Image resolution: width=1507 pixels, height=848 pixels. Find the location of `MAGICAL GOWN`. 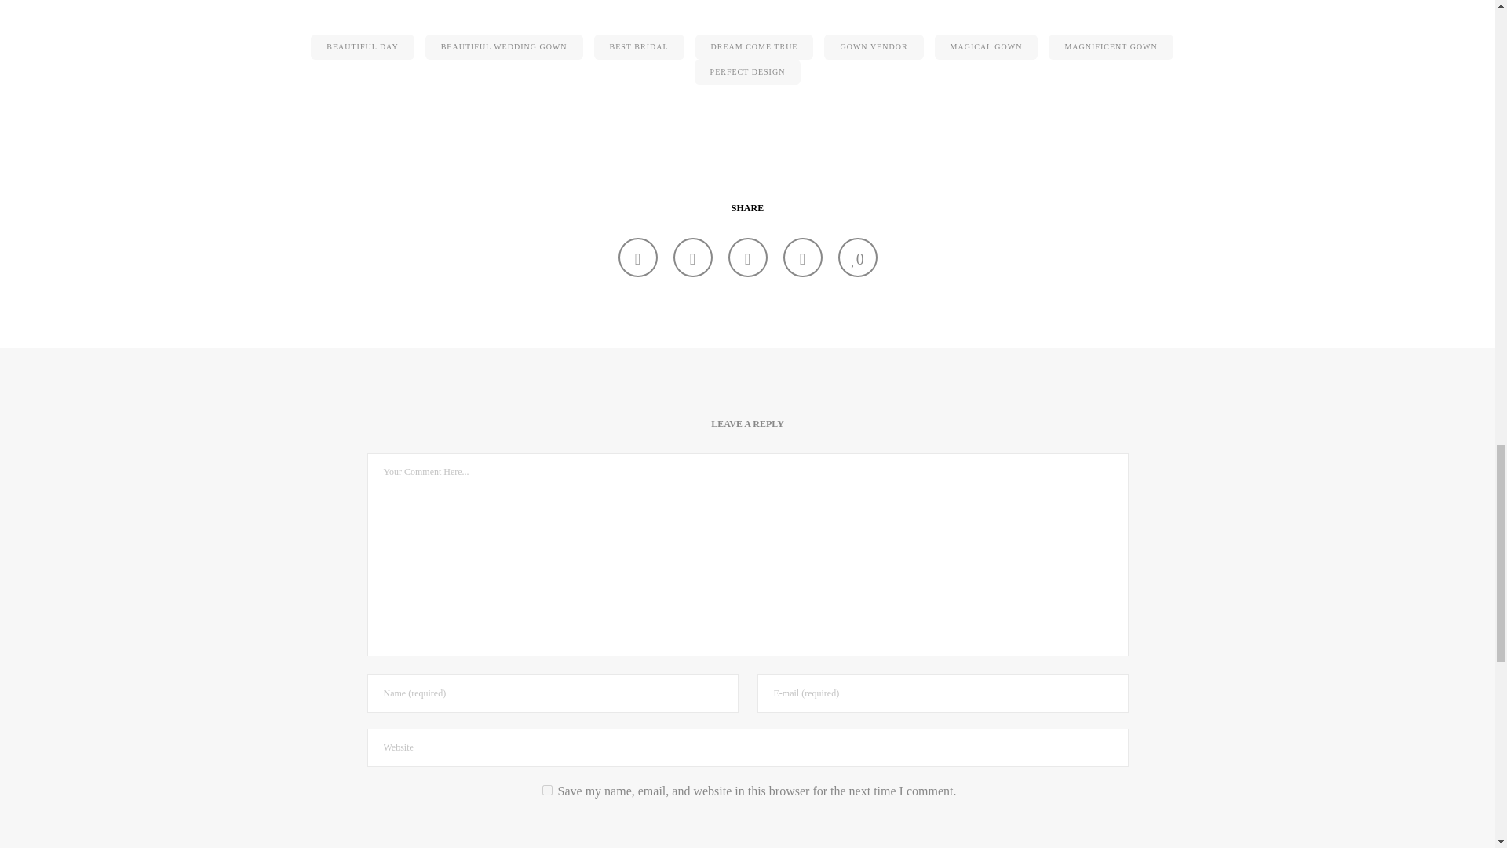

MAGICAL GOWN is located at coordinates (693, 258).